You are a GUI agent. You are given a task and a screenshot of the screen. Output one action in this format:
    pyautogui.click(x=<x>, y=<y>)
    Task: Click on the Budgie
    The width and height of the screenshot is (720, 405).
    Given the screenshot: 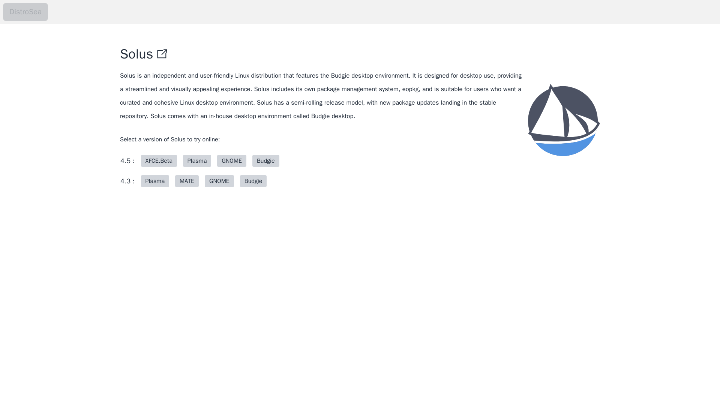 What is the action you would take?
    pyautogui.click(x=267, y=161)
    